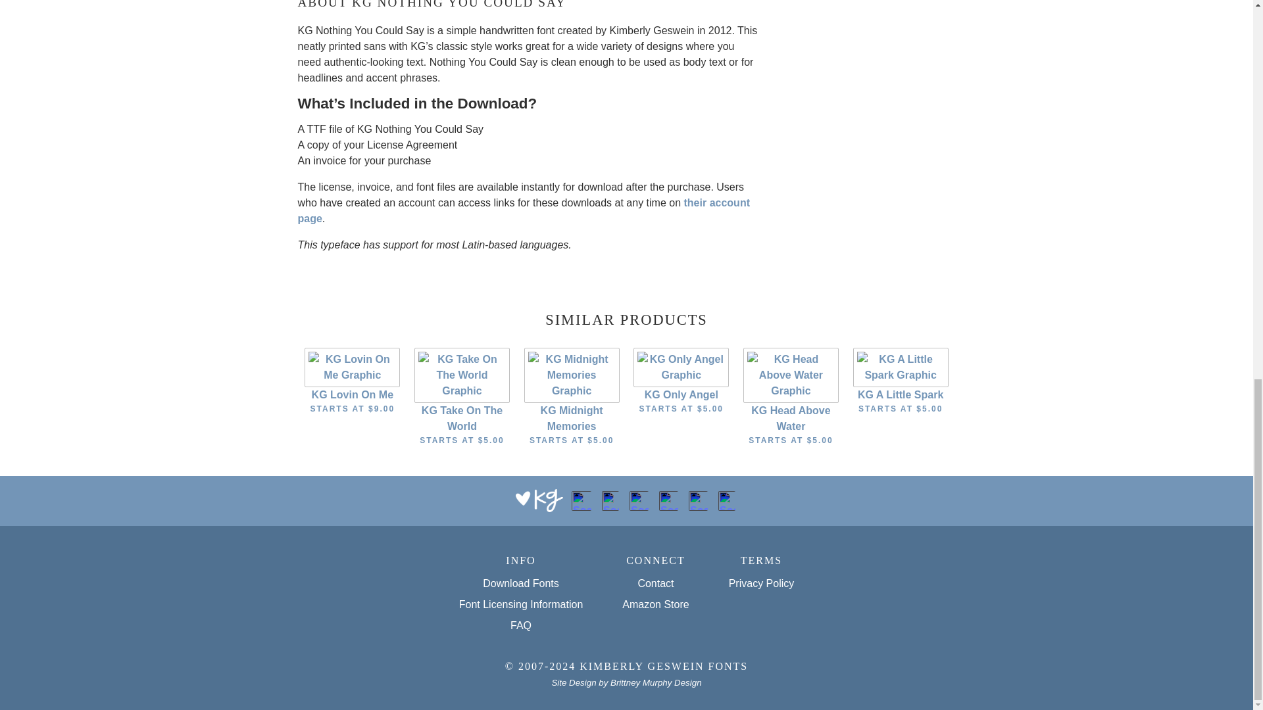 The image size is (1263, 710). I want to click on KG Lovin On Me, so click(352, 366).